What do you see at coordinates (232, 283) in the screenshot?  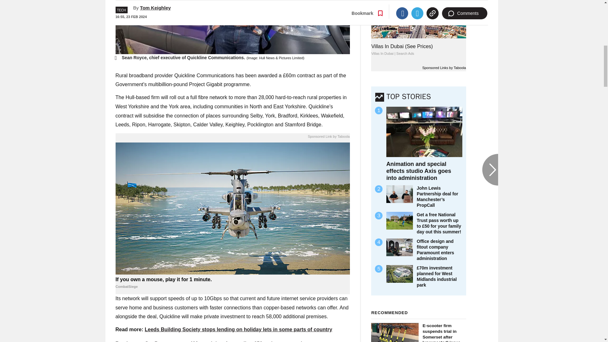 I see `If you own a mouse, play it for 1 minute.` at bounding box center [232, 283].